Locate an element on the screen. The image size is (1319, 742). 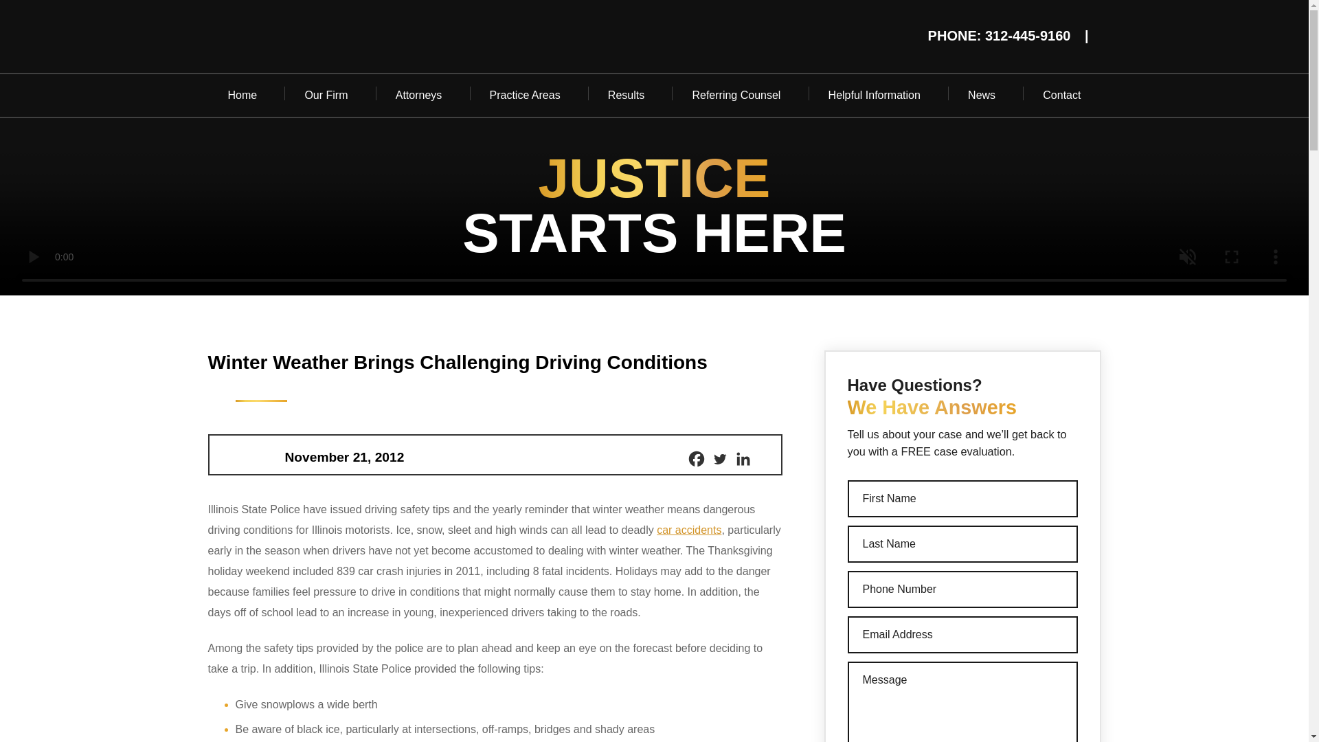
Results is located at coordinates (627, 95).